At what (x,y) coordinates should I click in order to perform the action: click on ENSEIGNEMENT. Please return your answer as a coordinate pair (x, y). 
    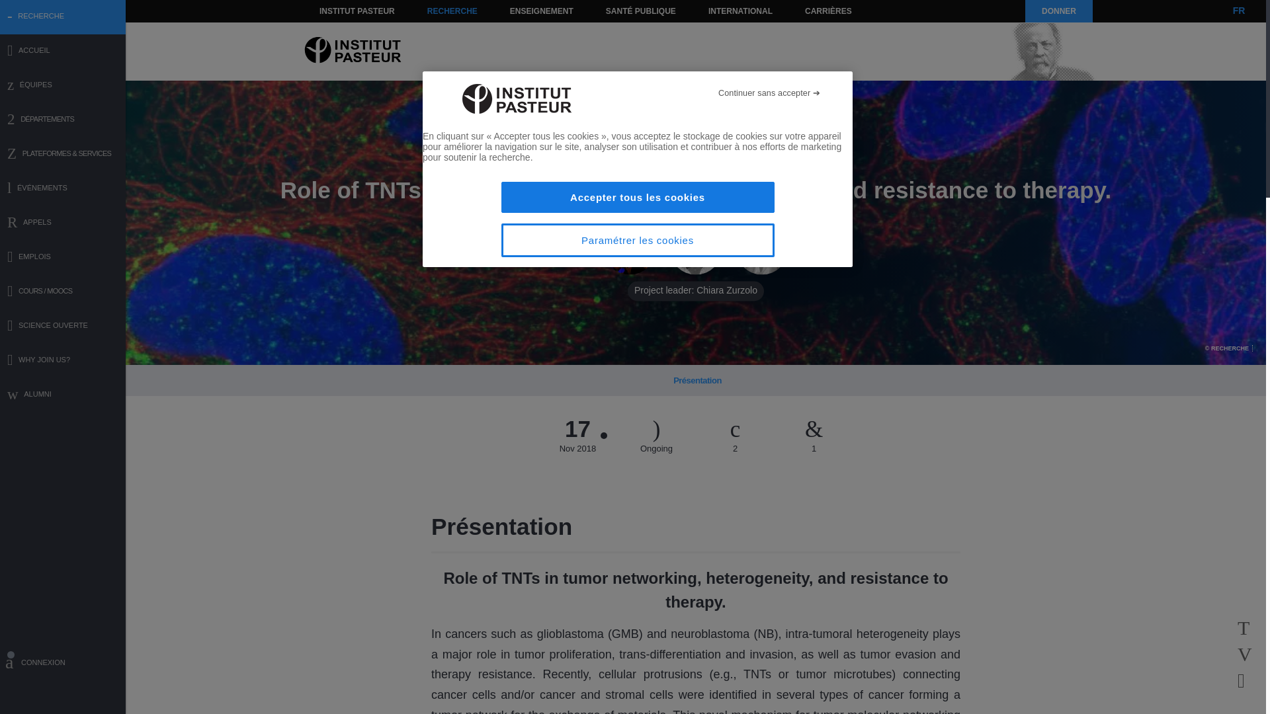
    Looking at the image, I should click on (541, 11).